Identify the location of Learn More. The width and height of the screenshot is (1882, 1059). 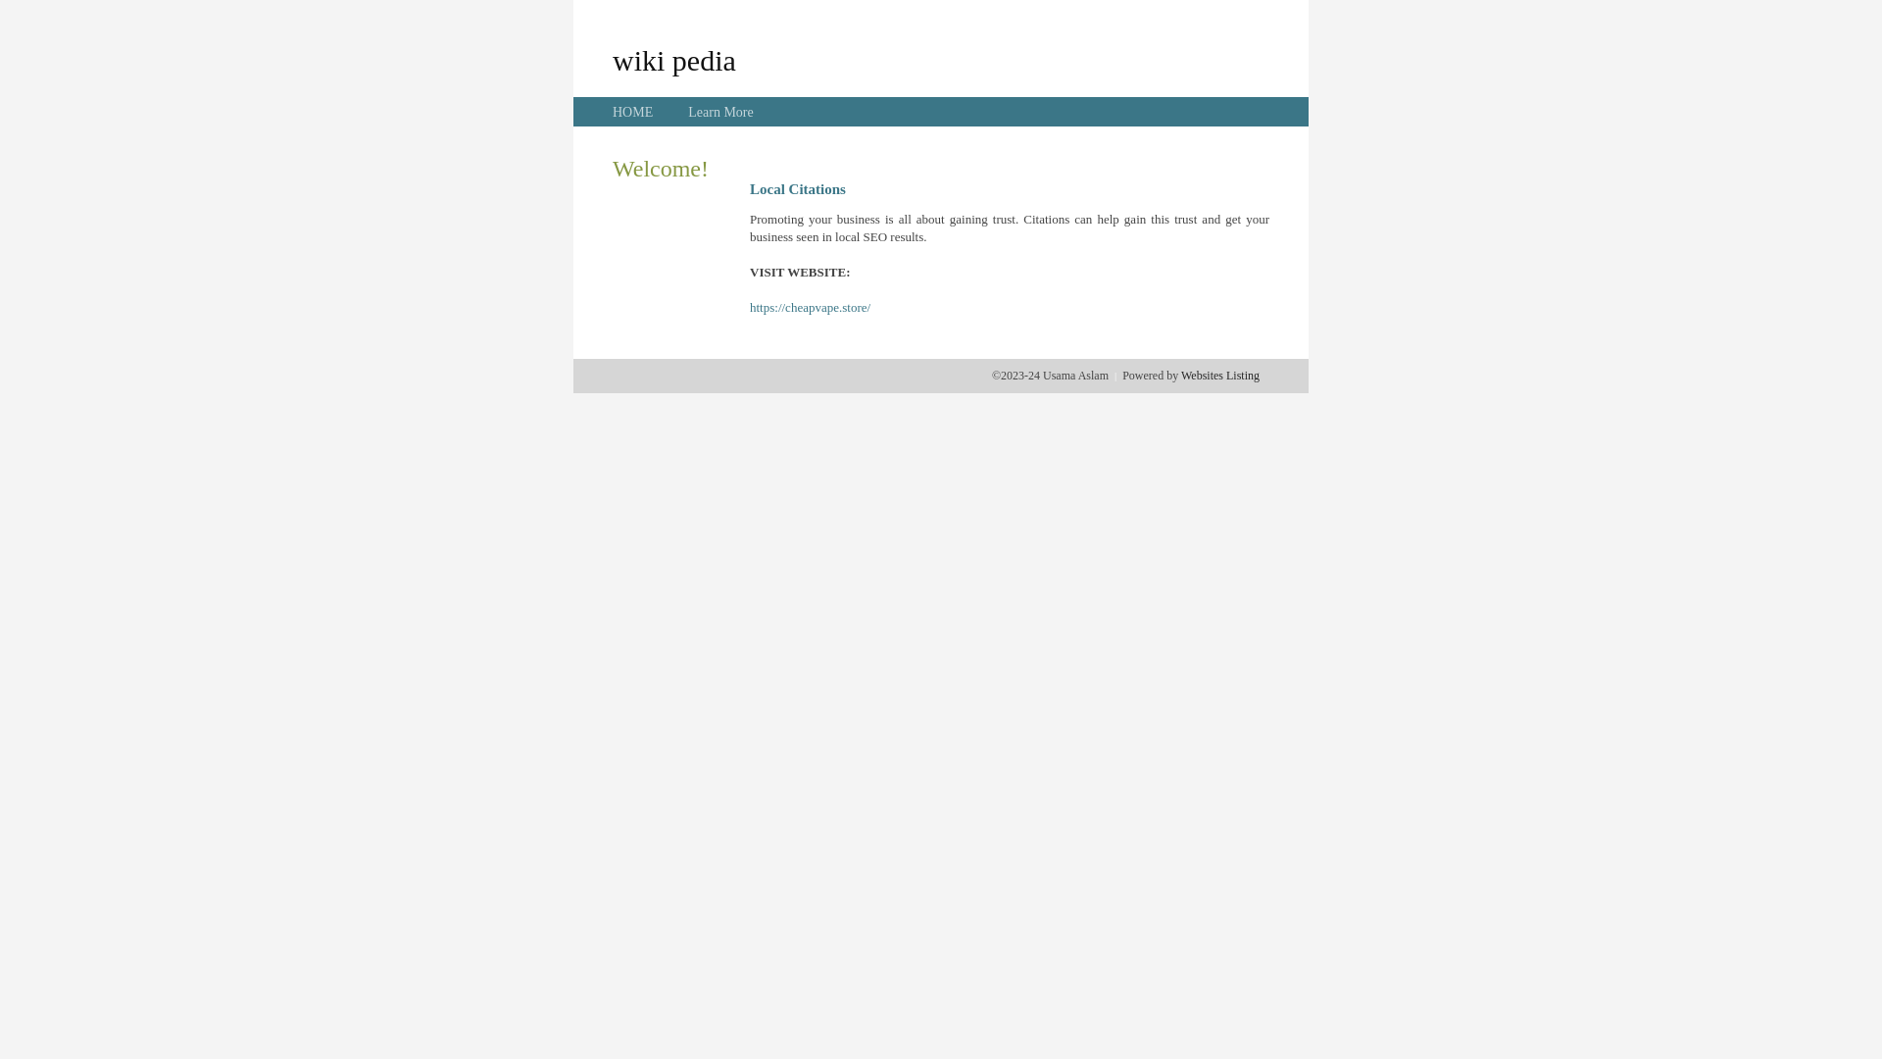
(720, 112).